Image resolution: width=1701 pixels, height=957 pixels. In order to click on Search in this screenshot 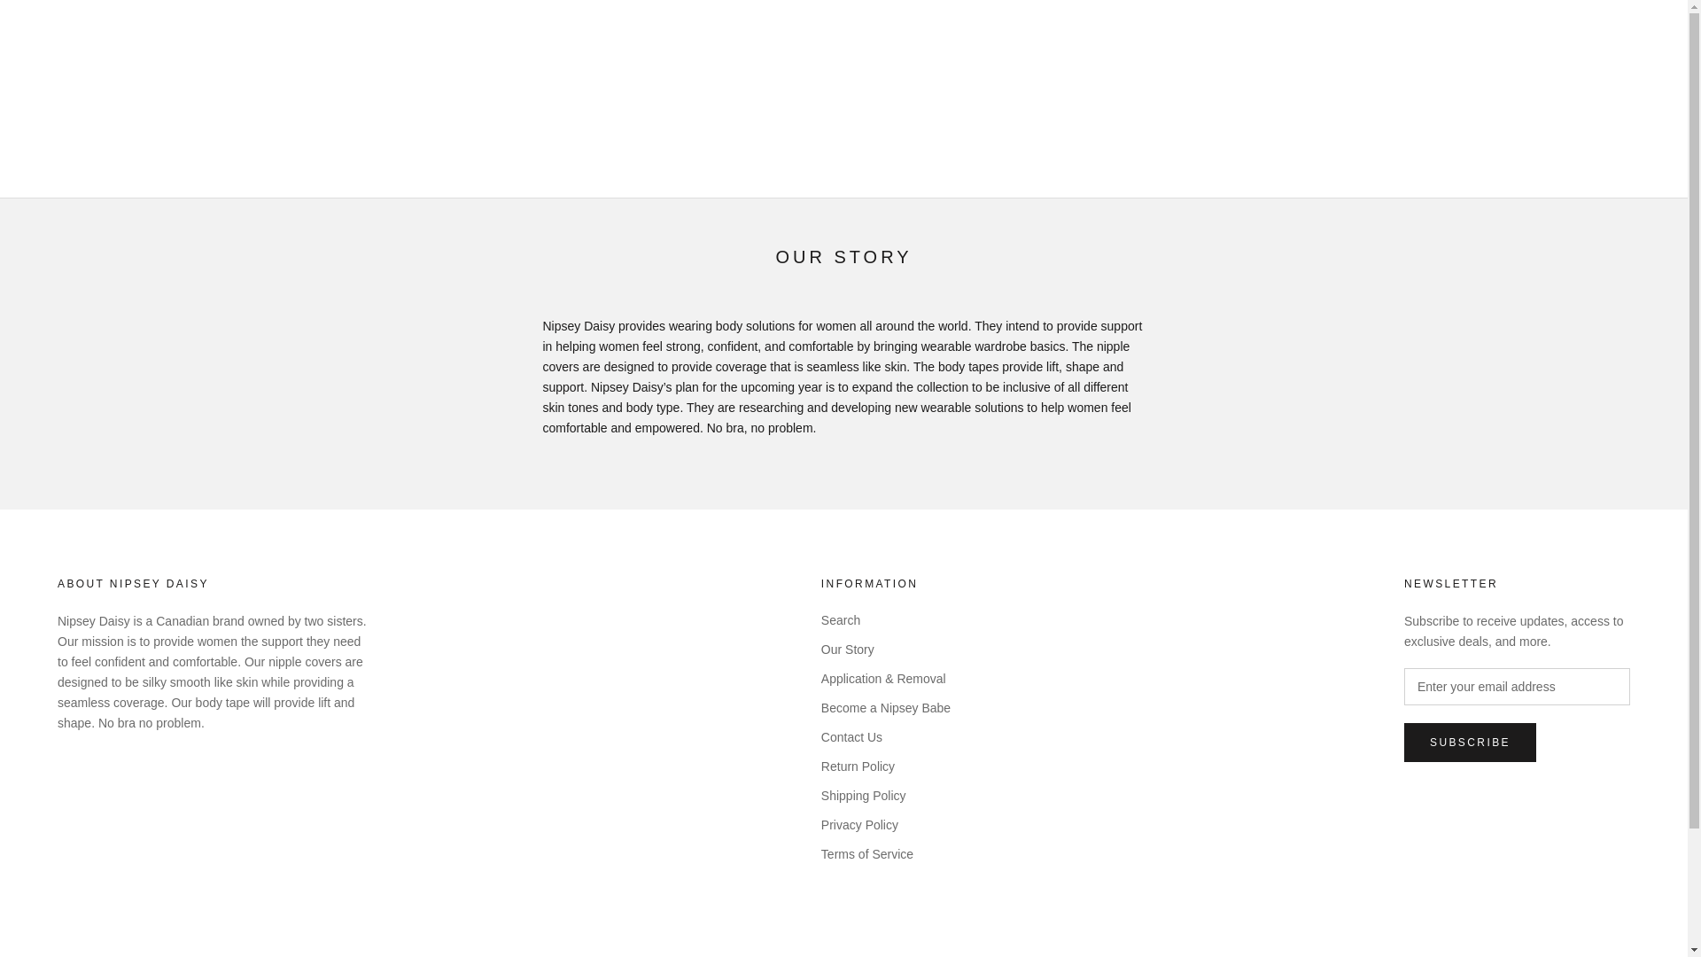, I will do `click(886, 620)`.